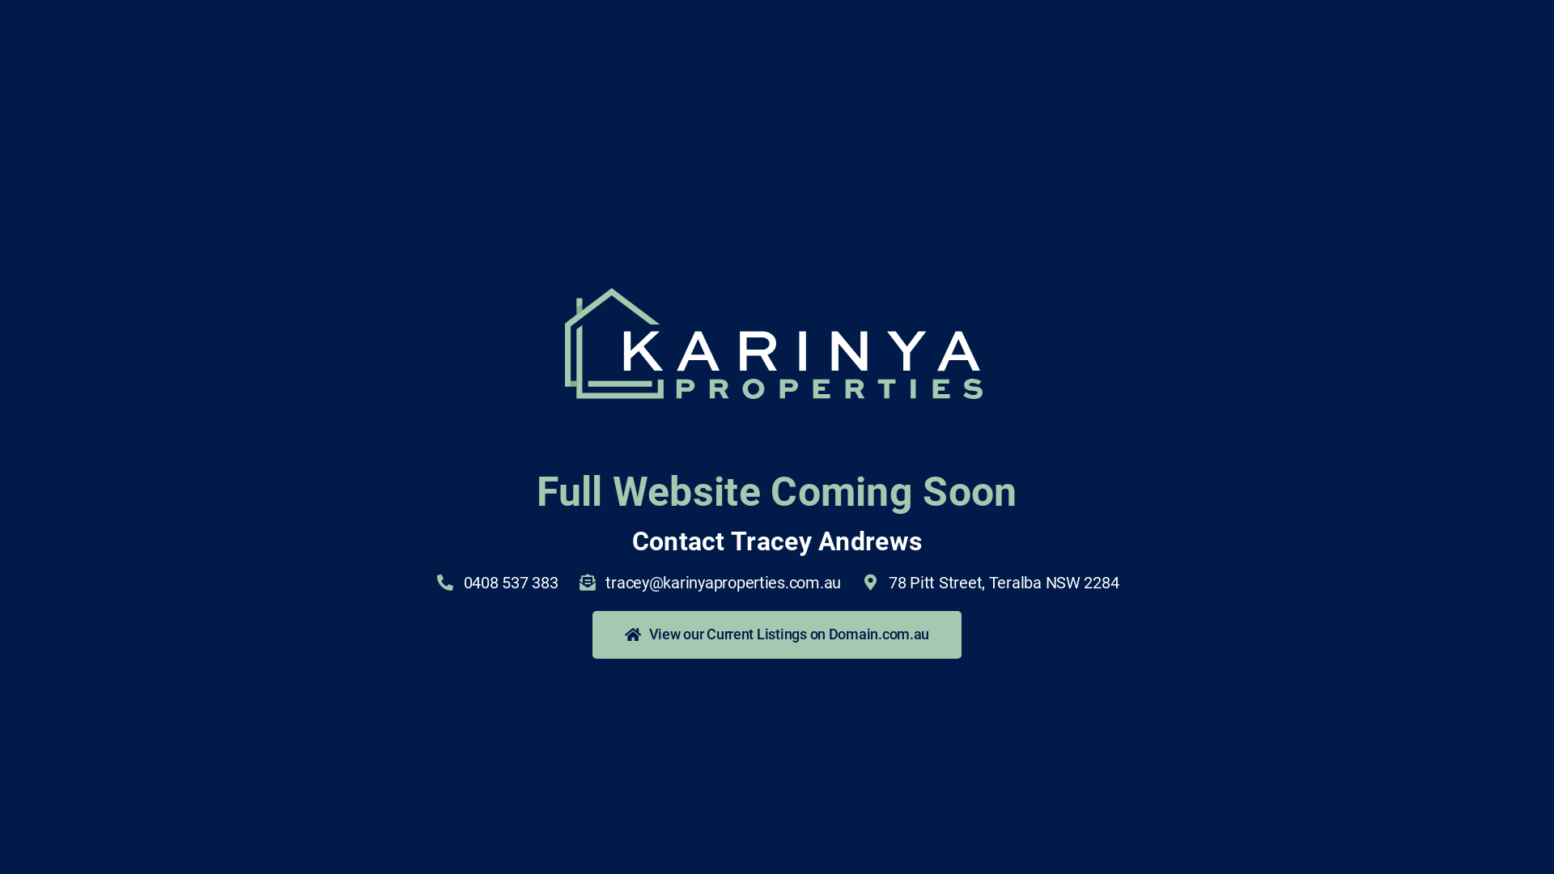 The height and width of the screenshot is (874, 1554). What do you see at coordinates (777, 634) in the screenshot?
I see `View our Current Listings on Domain.com.au` at bounding box center [777, 634].